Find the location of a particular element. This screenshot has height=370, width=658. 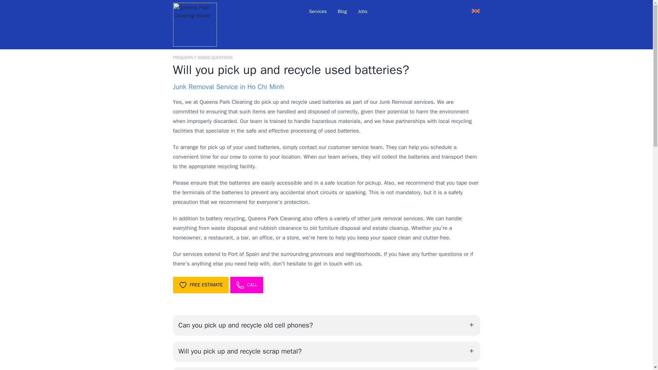

Junk Removal Service in Ho Chi Minh is located at coordinates (228, 86).